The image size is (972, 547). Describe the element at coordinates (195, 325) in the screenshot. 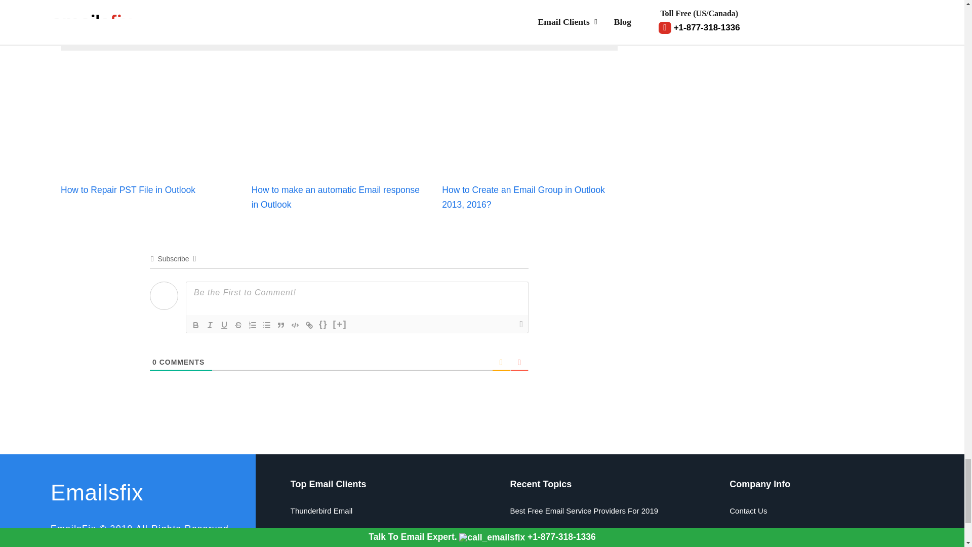

I see `Bold` at that location.